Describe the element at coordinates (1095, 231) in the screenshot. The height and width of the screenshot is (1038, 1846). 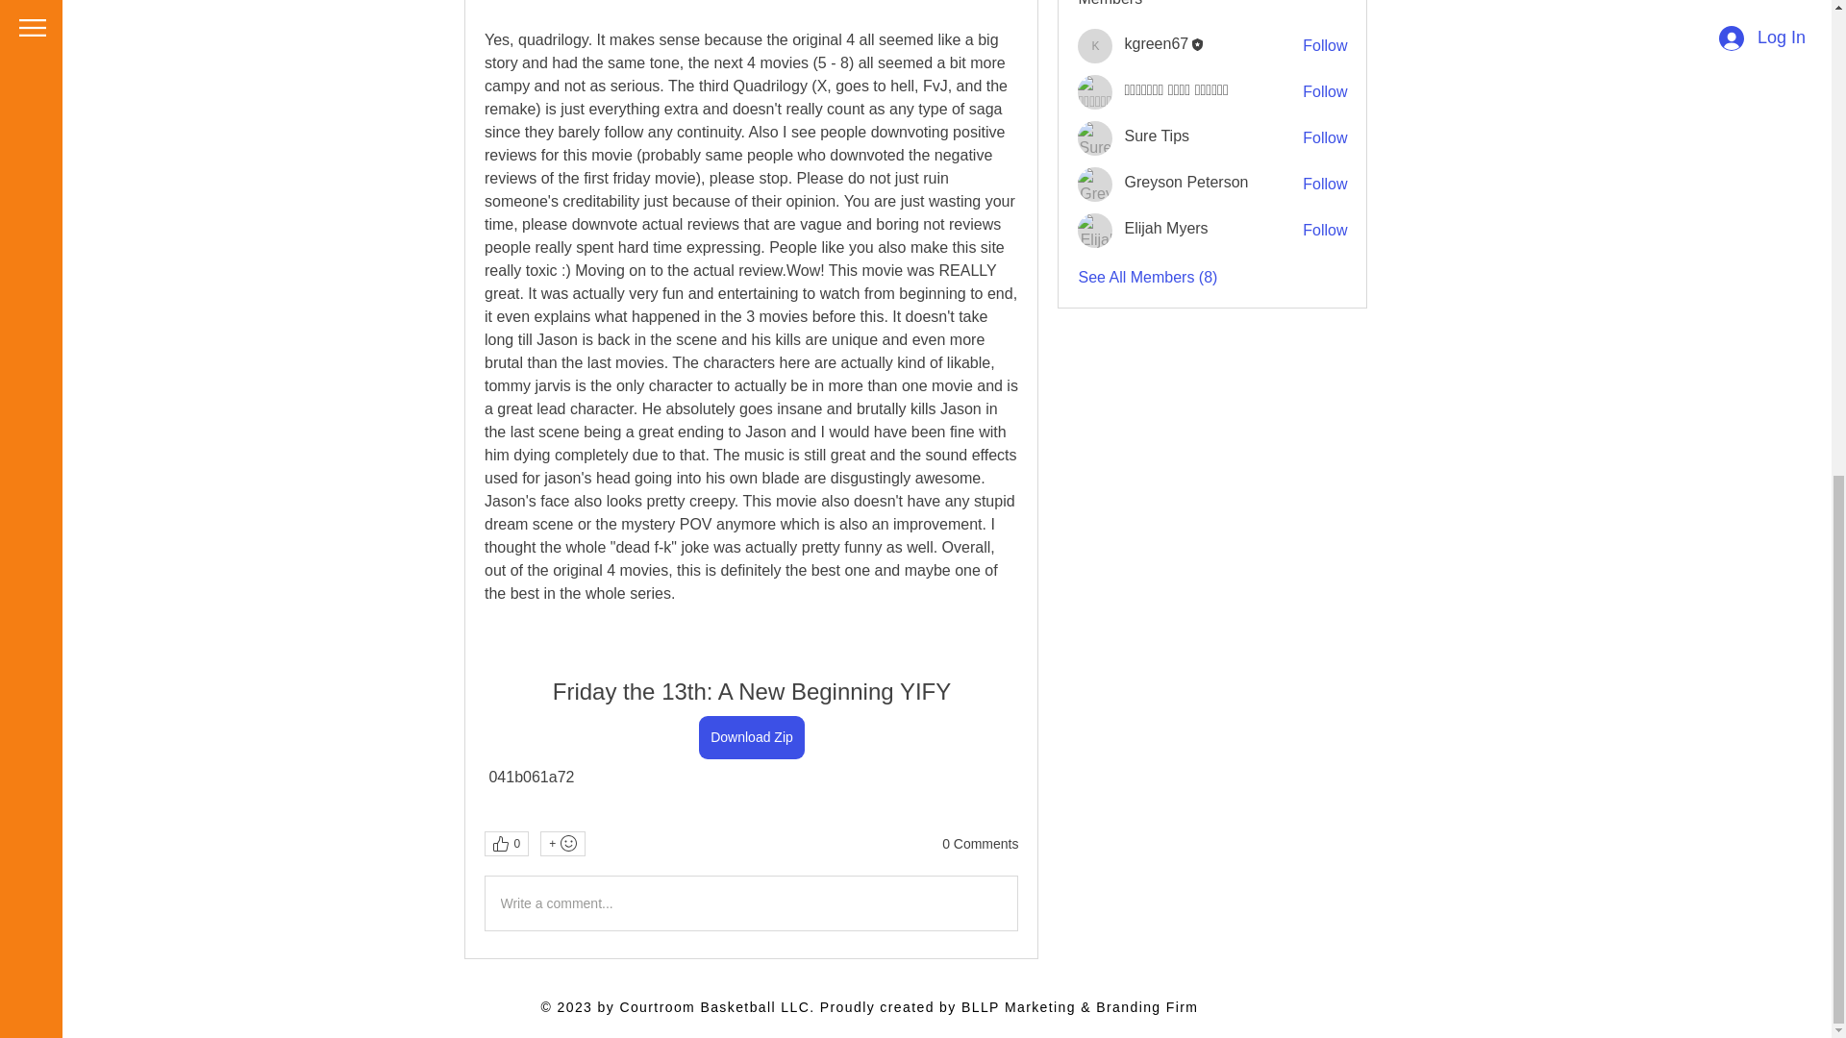
I see `Elijah Myers` at that location.